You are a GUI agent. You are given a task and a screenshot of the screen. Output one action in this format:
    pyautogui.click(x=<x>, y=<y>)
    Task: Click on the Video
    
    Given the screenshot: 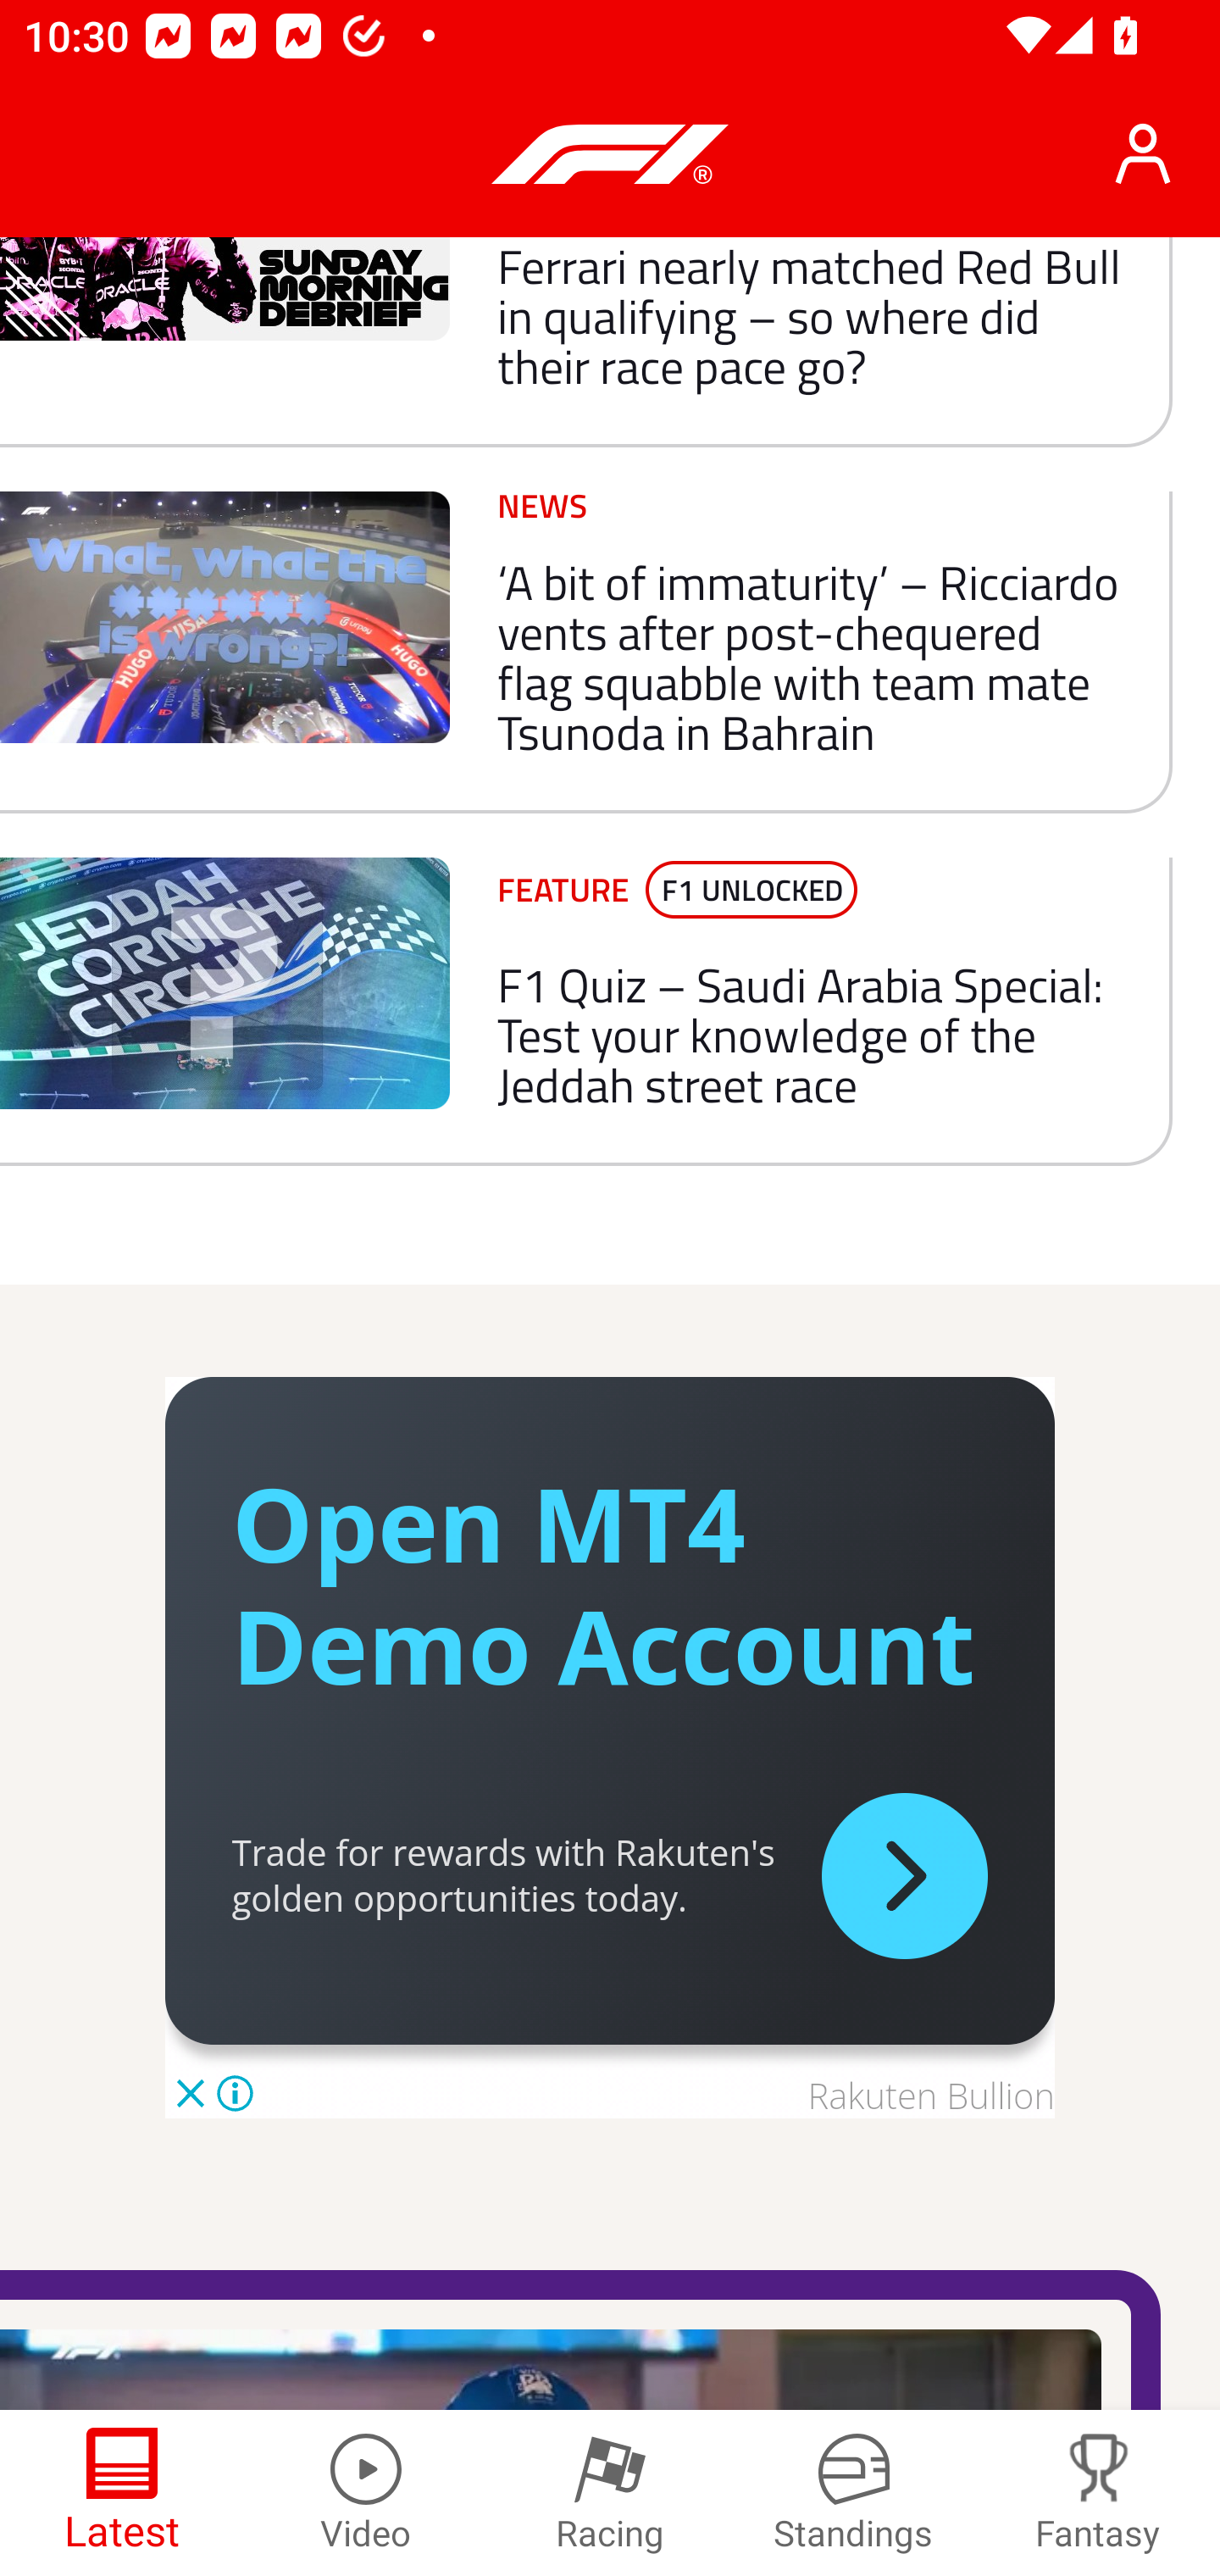 What is the action you would take?
    pyautogui.click(x=366, y=2493)
    